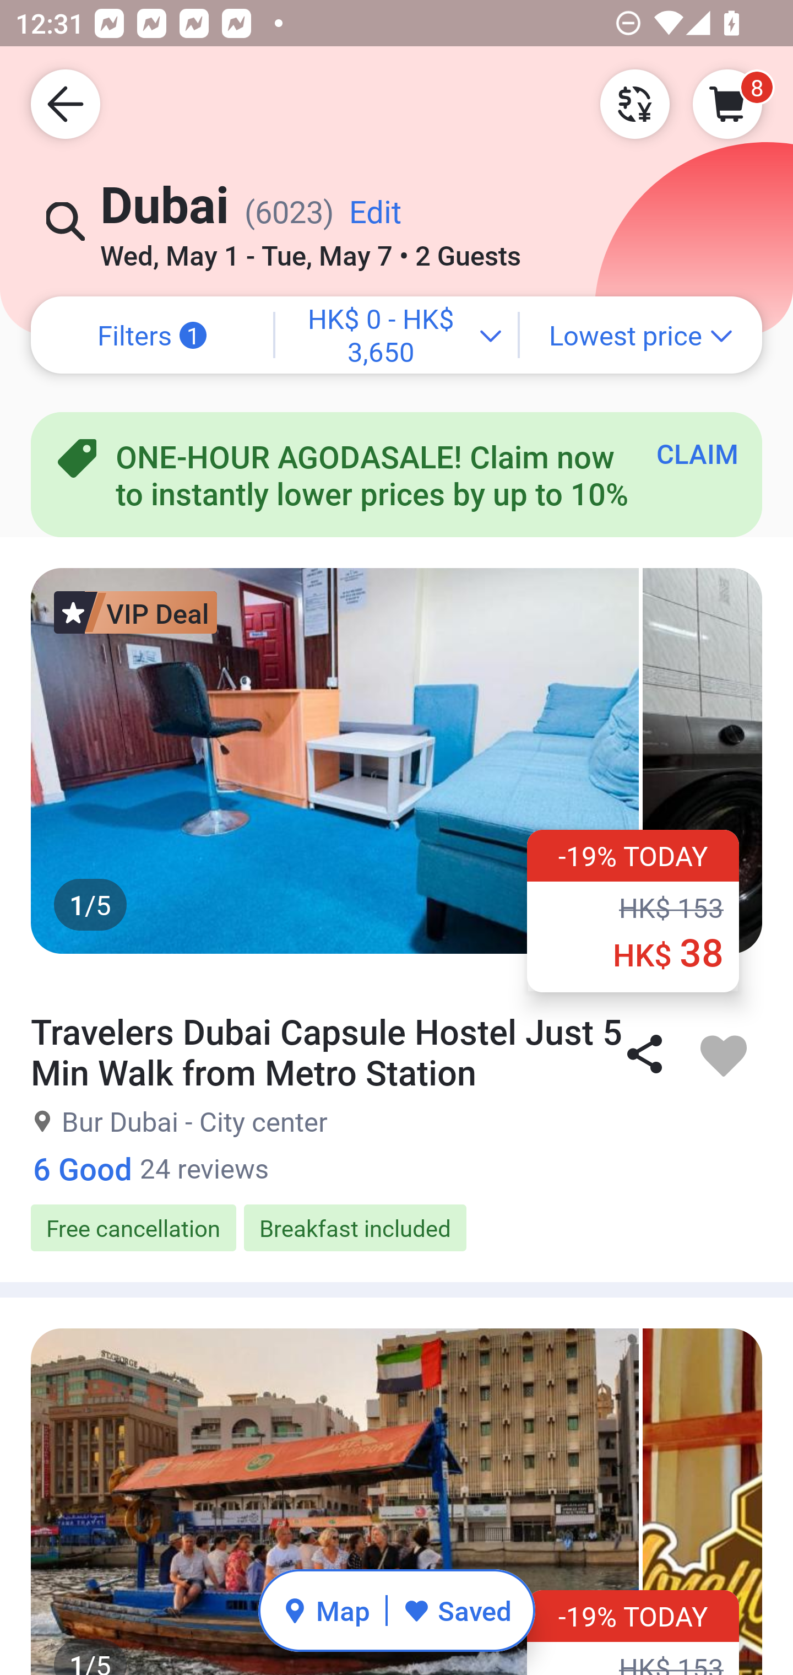 Image resolution: width=793 pixels, height=1675 pixels. What do you see at coordinates (697, 453) in the screenshot?
I see `CLAIM` at bounding box center [697, 453].